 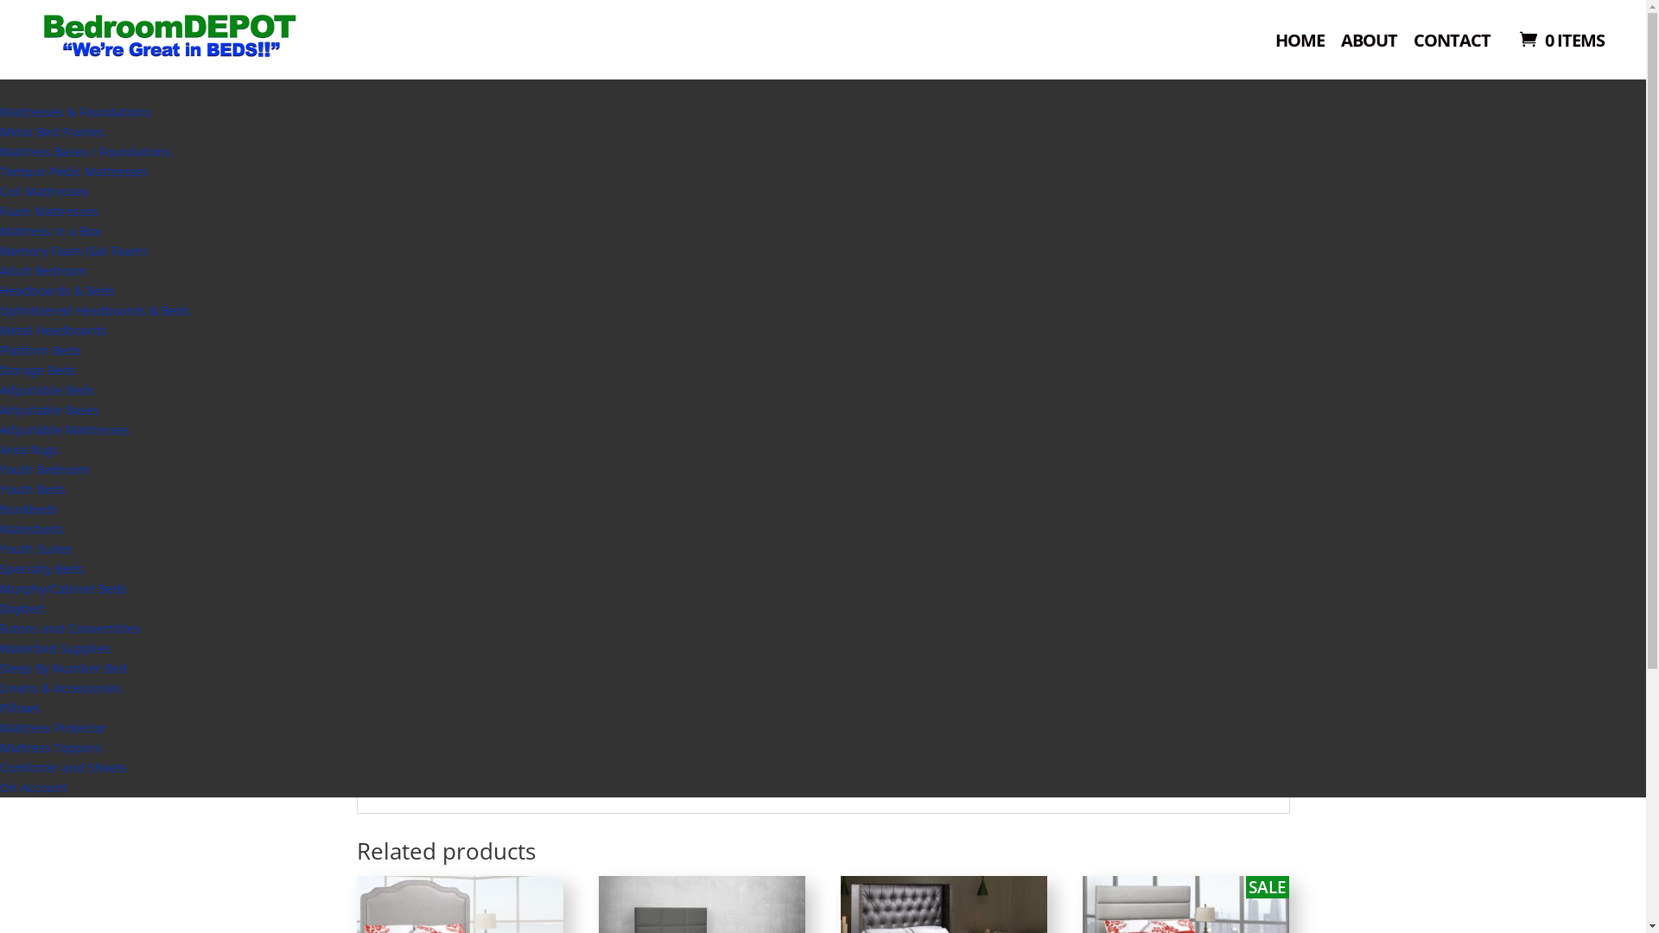 What do you see at coordinates (55, 648) in the screenshot?
I see `Waterbed Supplies` at bounding box center [55, 648].